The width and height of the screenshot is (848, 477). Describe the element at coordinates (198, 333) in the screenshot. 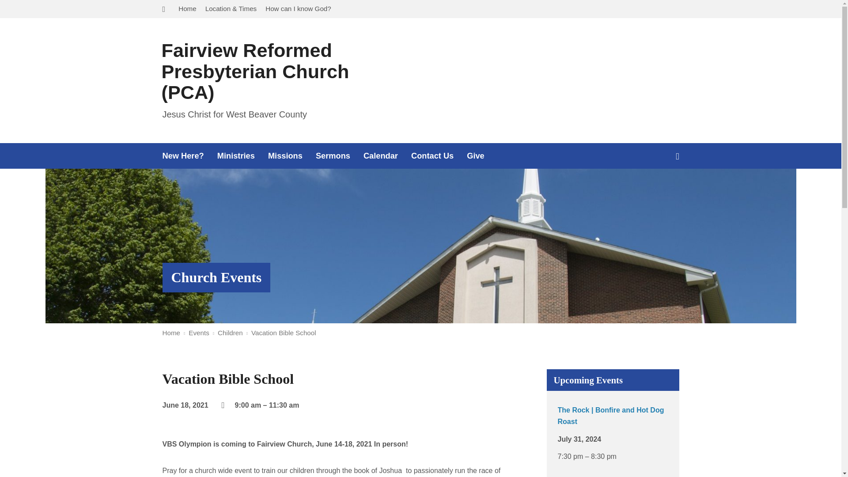

I see `Events` at that location.